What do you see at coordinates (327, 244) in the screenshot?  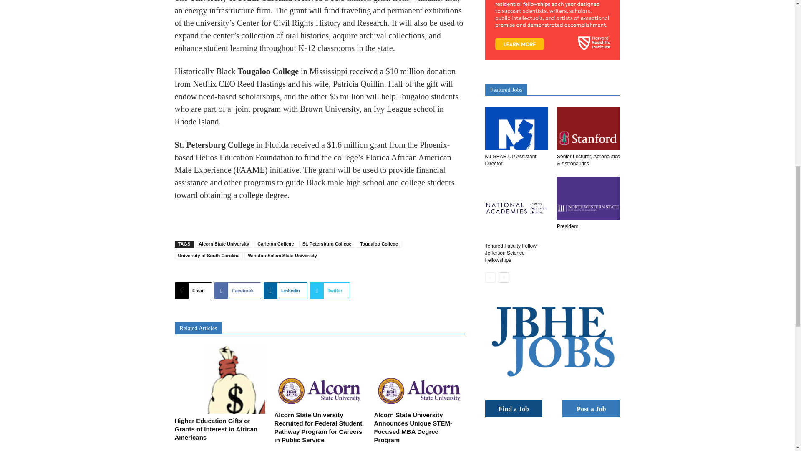 I see `St. Petersburg College` at bounding box center [327, 244].